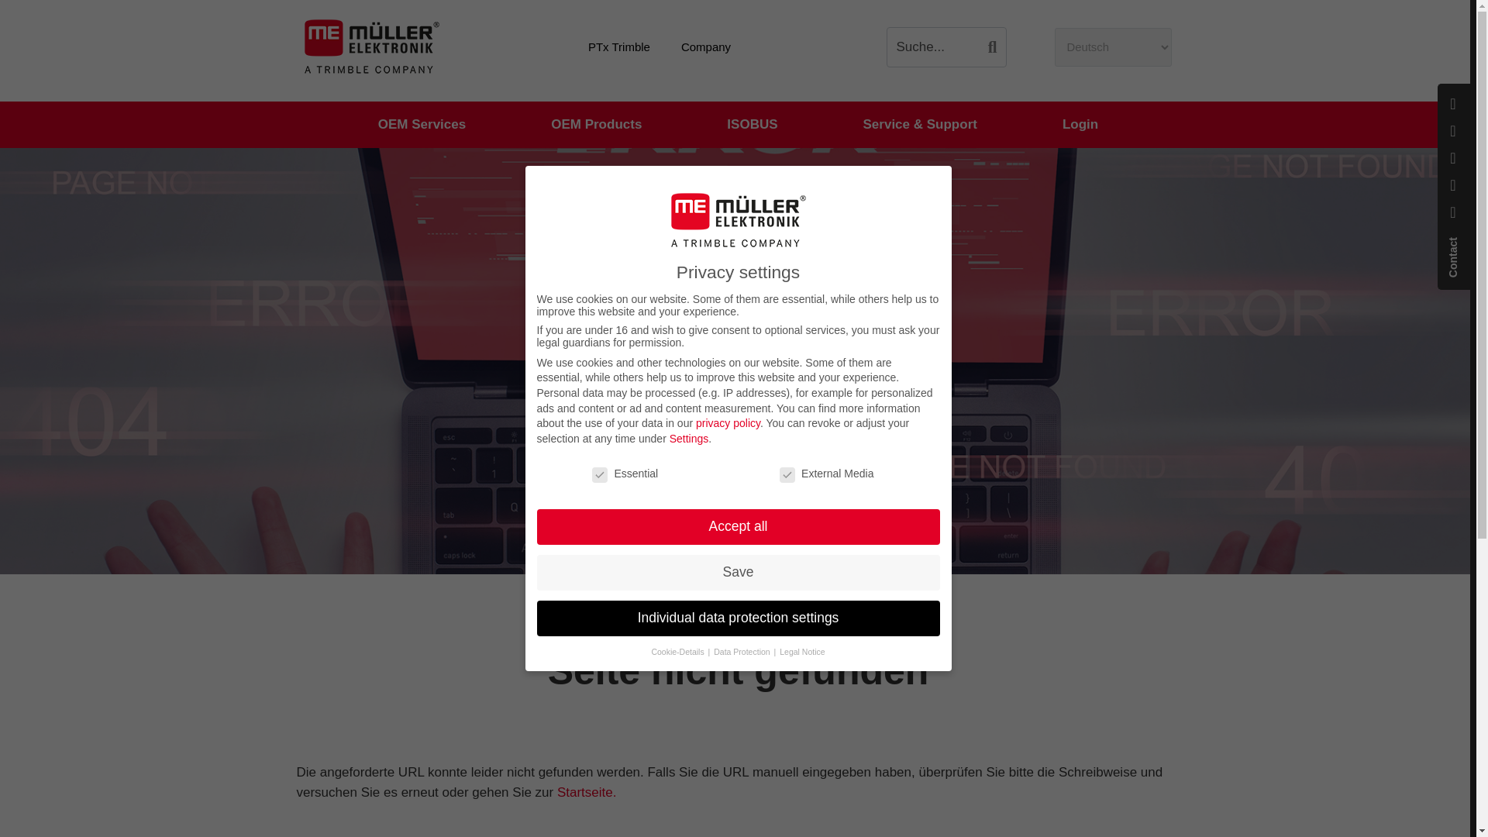 The height and width of the screenshot is (837, 1488). Describe the element at coordinates (752, 125) in the screenshot. I see `ISOBUS` at that location.